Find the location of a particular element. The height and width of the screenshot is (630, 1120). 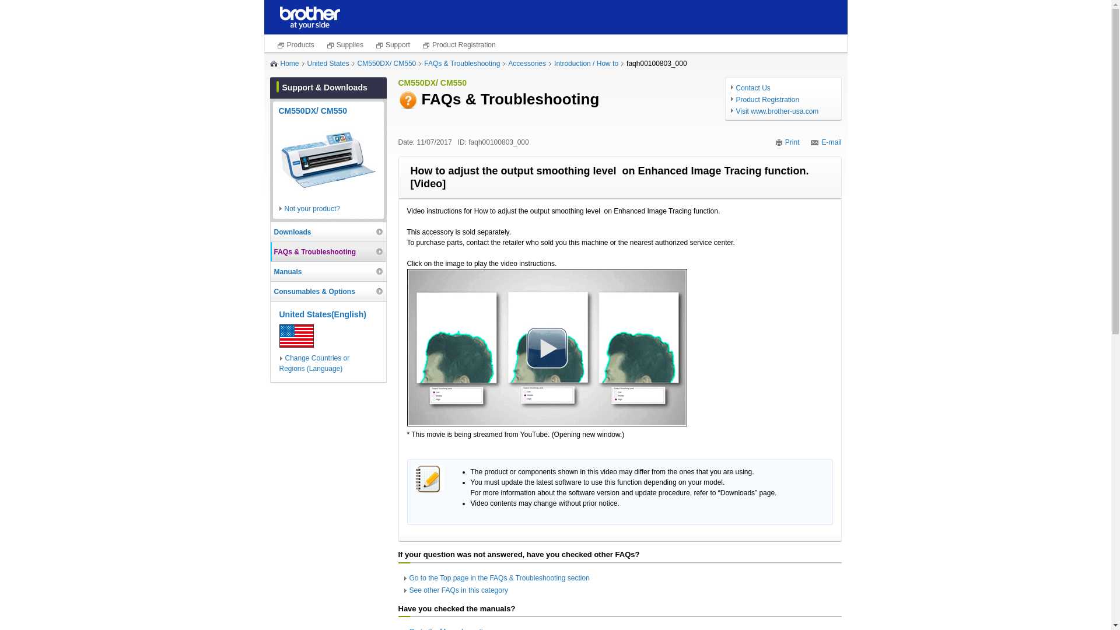

Products is located at coordinates (295, 44).